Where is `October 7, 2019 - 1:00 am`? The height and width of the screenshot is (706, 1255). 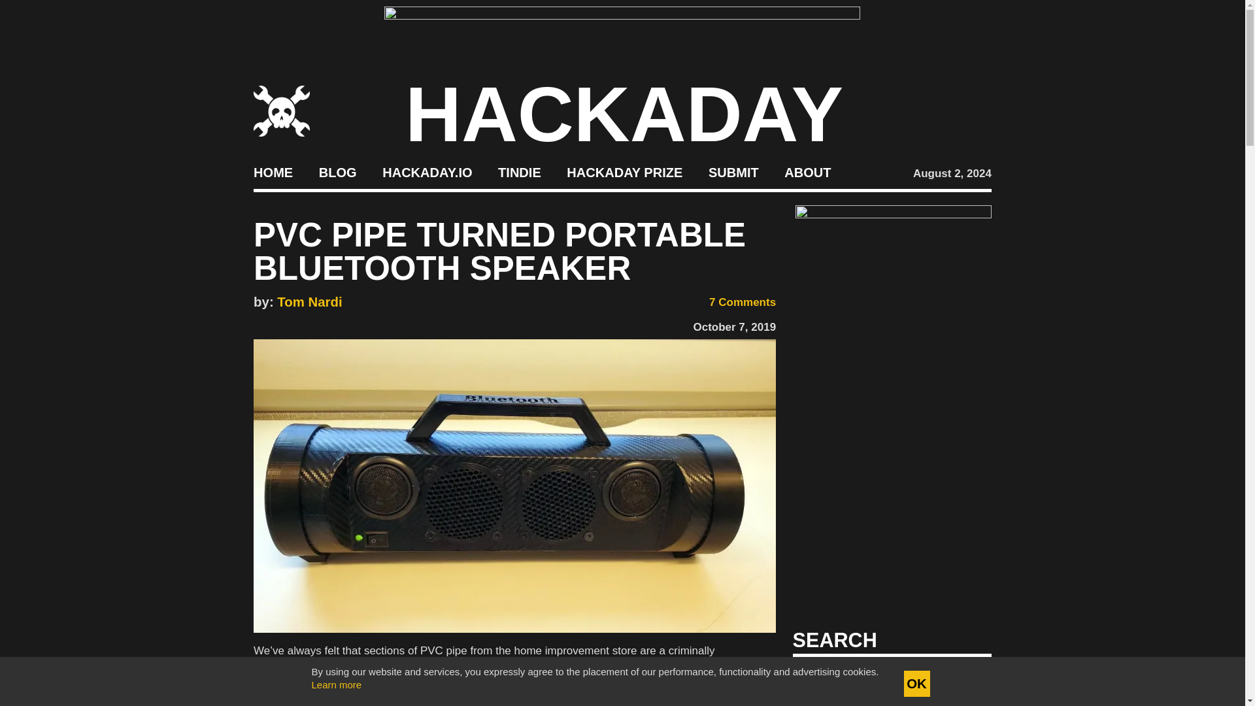 October 7, 2019 - 1:00 am is located at coordinates (733, 327).